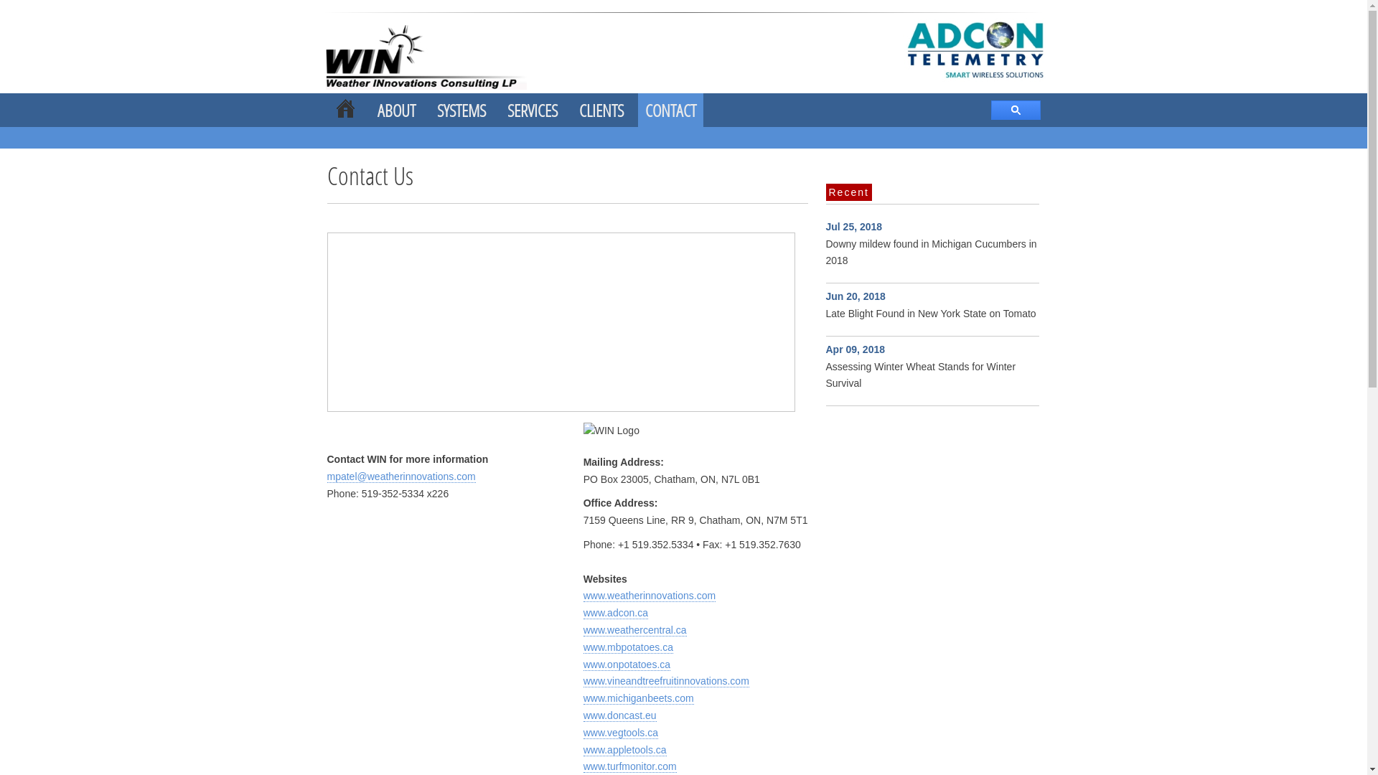  Describe the element at coordinates (670, 111) in the screenshot. I see `CONTACT` at that location.